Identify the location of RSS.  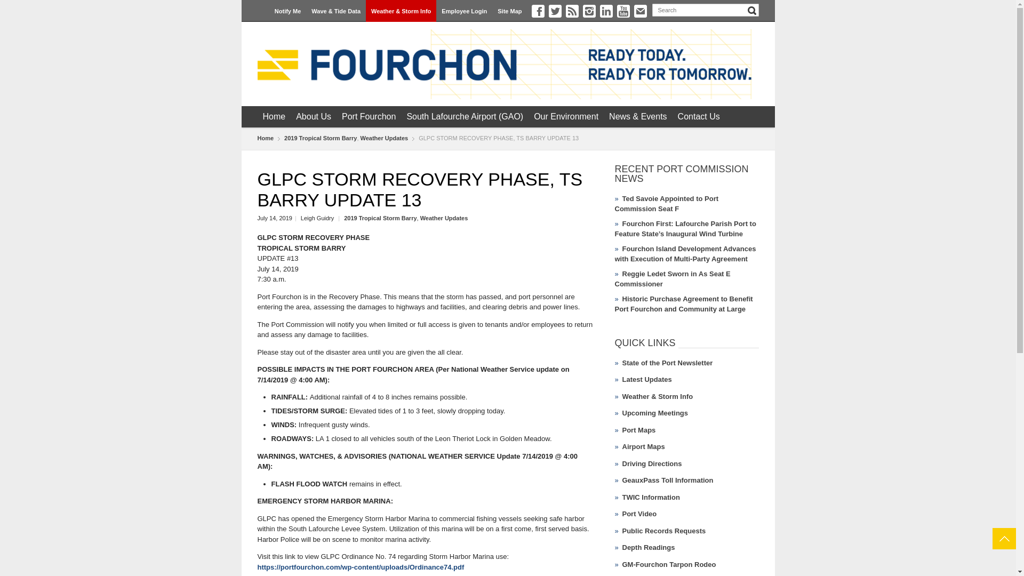
(572, 11).